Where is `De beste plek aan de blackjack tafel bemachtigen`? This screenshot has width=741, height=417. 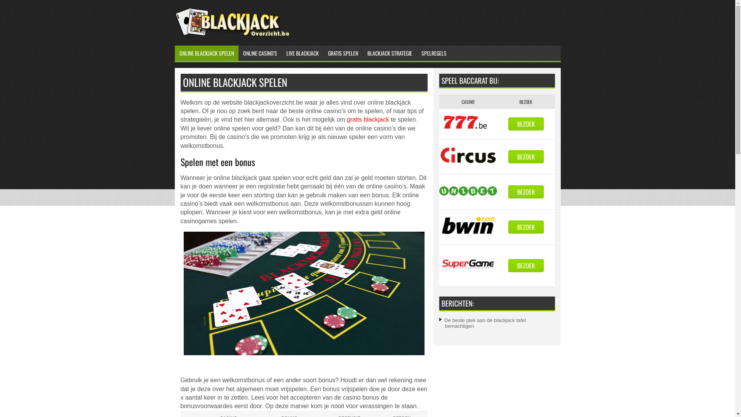 De beste plek aan de blackjack tafel bemachtigen is located at coordinates (486, 324).